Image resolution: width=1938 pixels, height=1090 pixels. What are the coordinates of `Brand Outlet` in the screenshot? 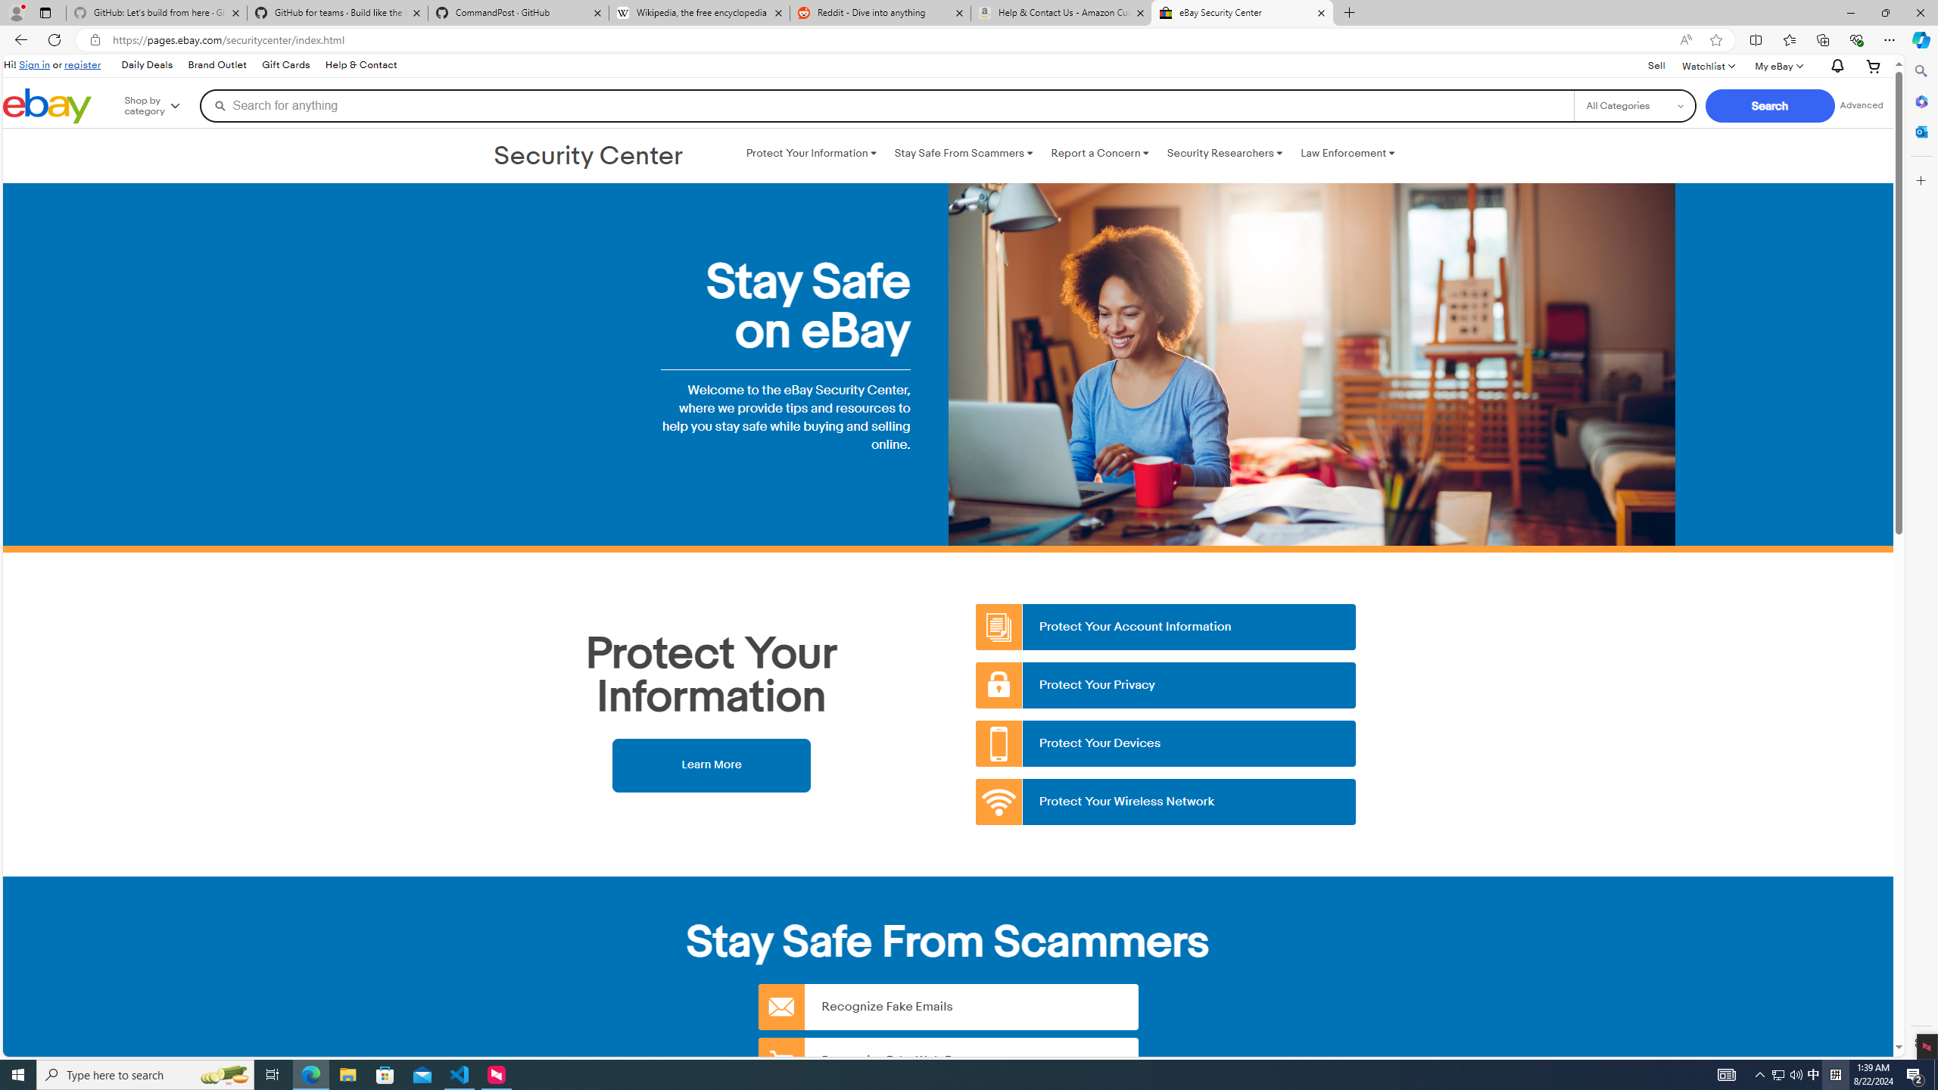 It's located at (217, 65).